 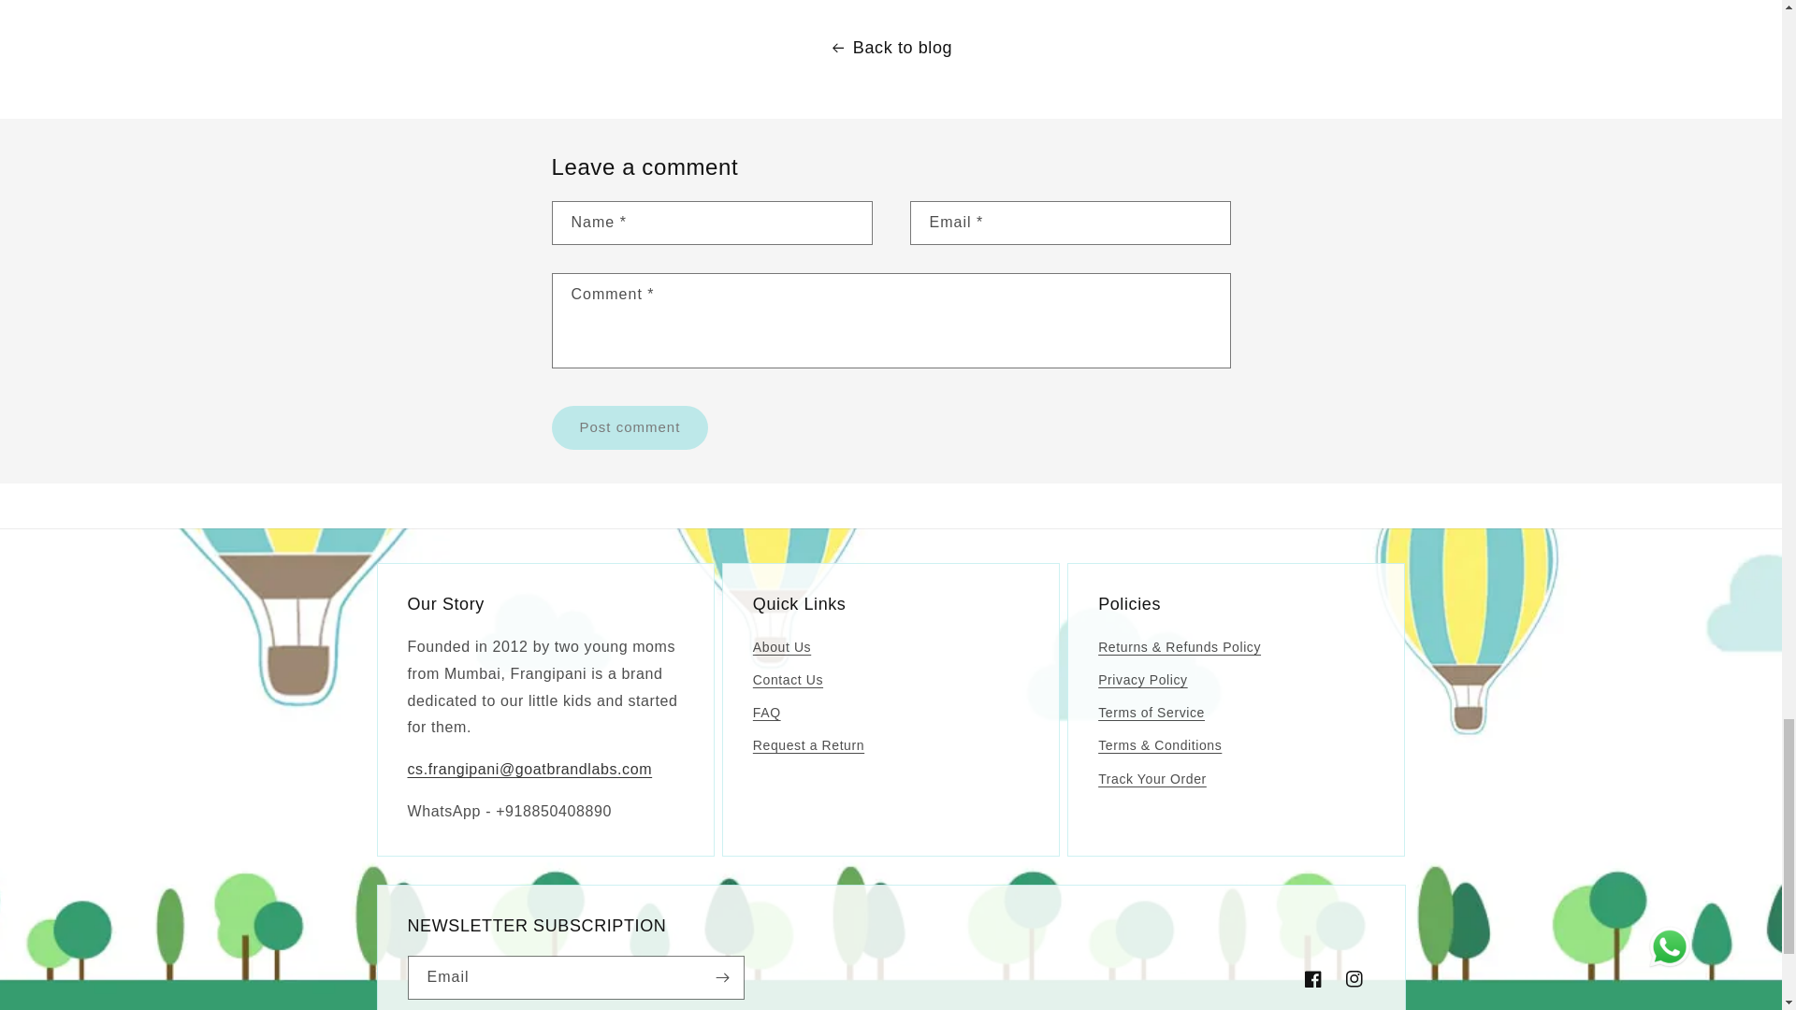 I want to click on Post comment, so click(x=630, y=427).